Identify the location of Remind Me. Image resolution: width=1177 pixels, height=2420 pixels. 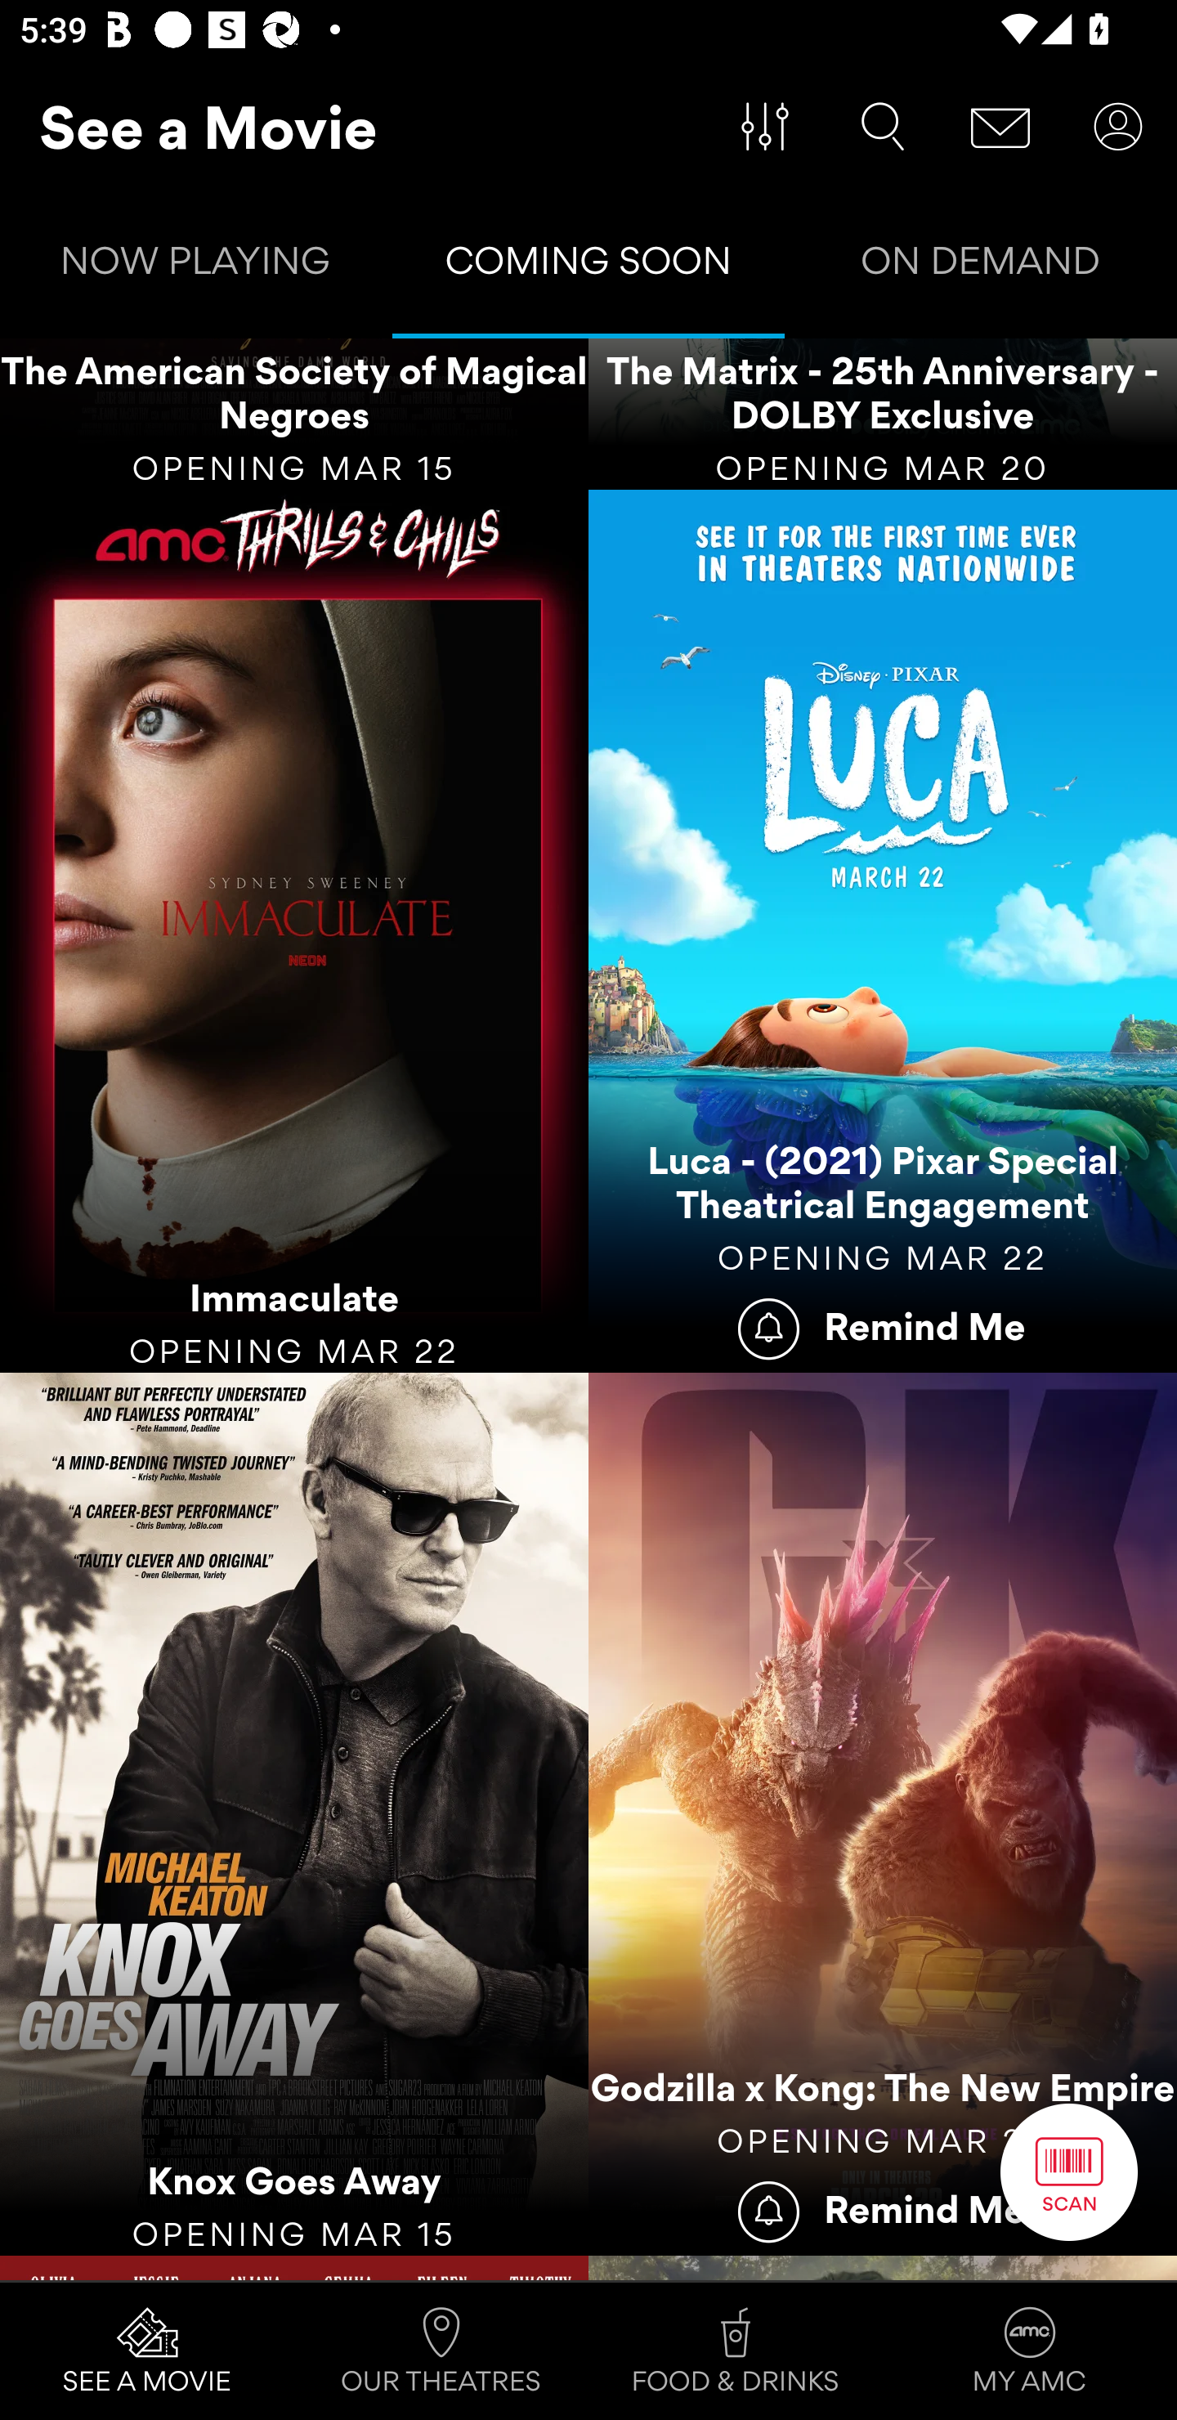
(883, 1326).